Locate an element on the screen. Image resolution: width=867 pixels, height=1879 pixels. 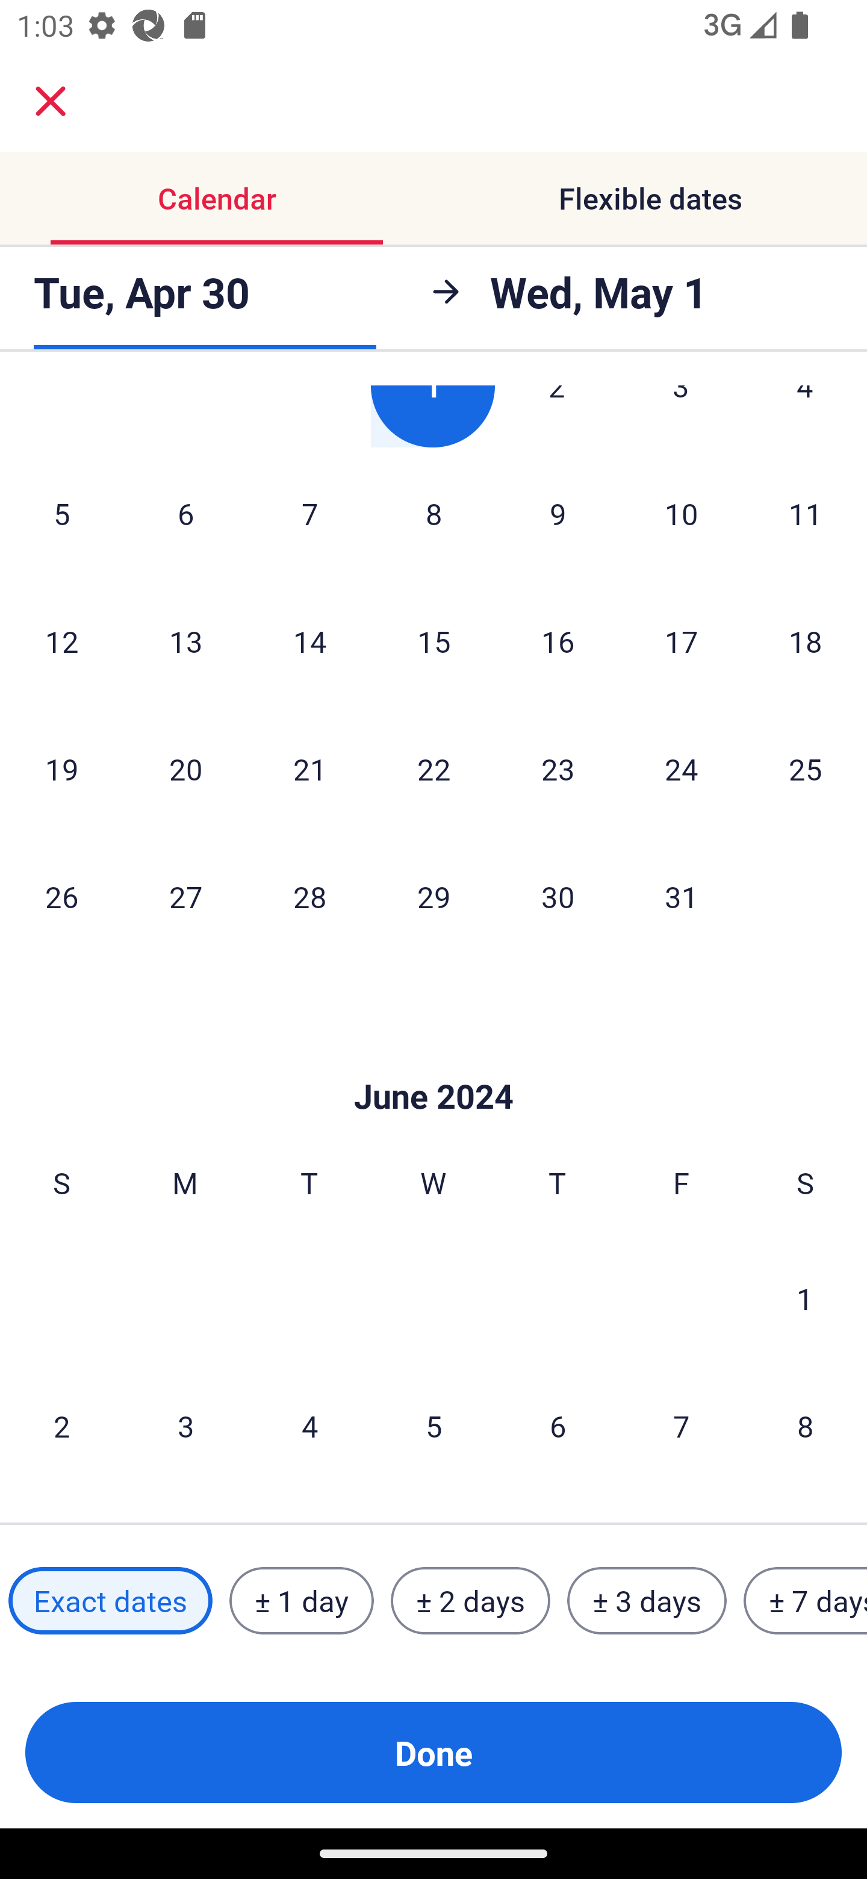
3 Monday, June 3, 2024 is located at coordinates (185, 1426).